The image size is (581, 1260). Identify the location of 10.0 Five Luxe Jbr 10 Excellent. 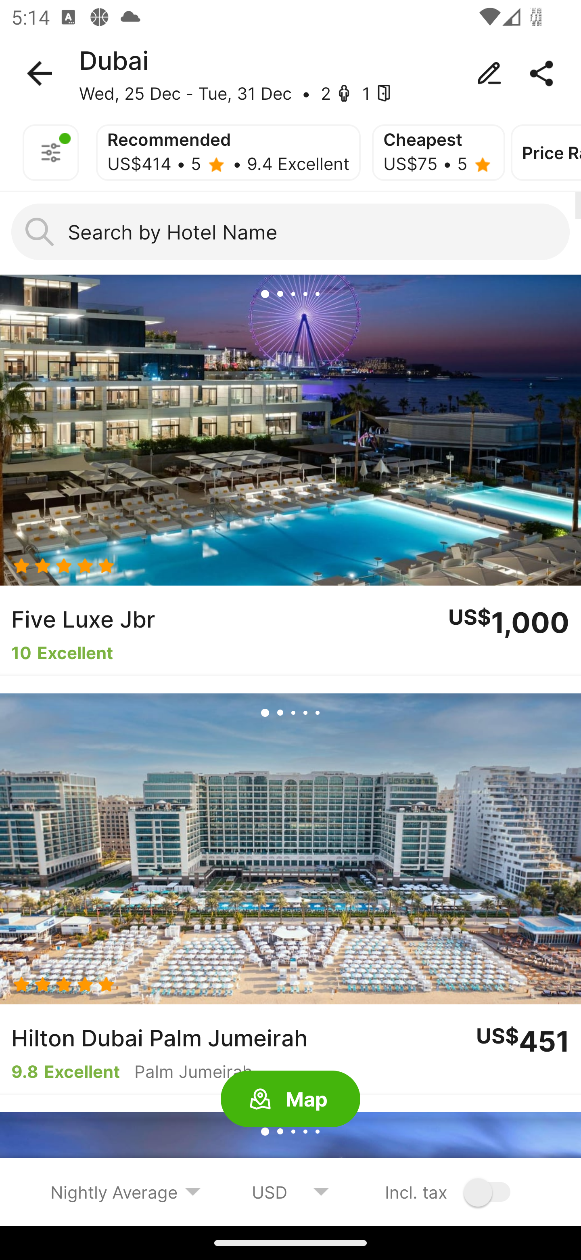
(290, 475).